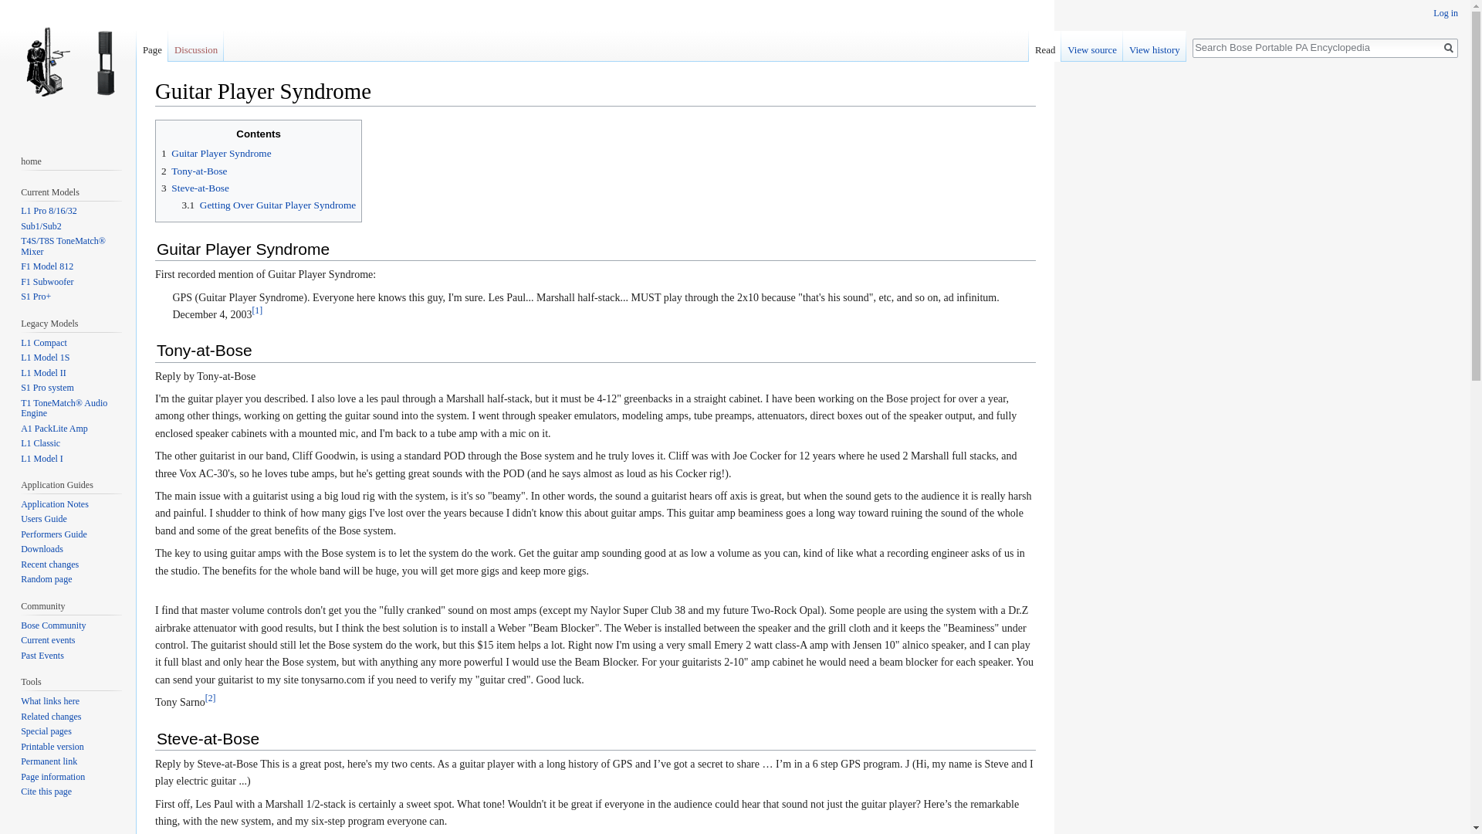  I want to click on L1 Model 1S, so click(45, 357).